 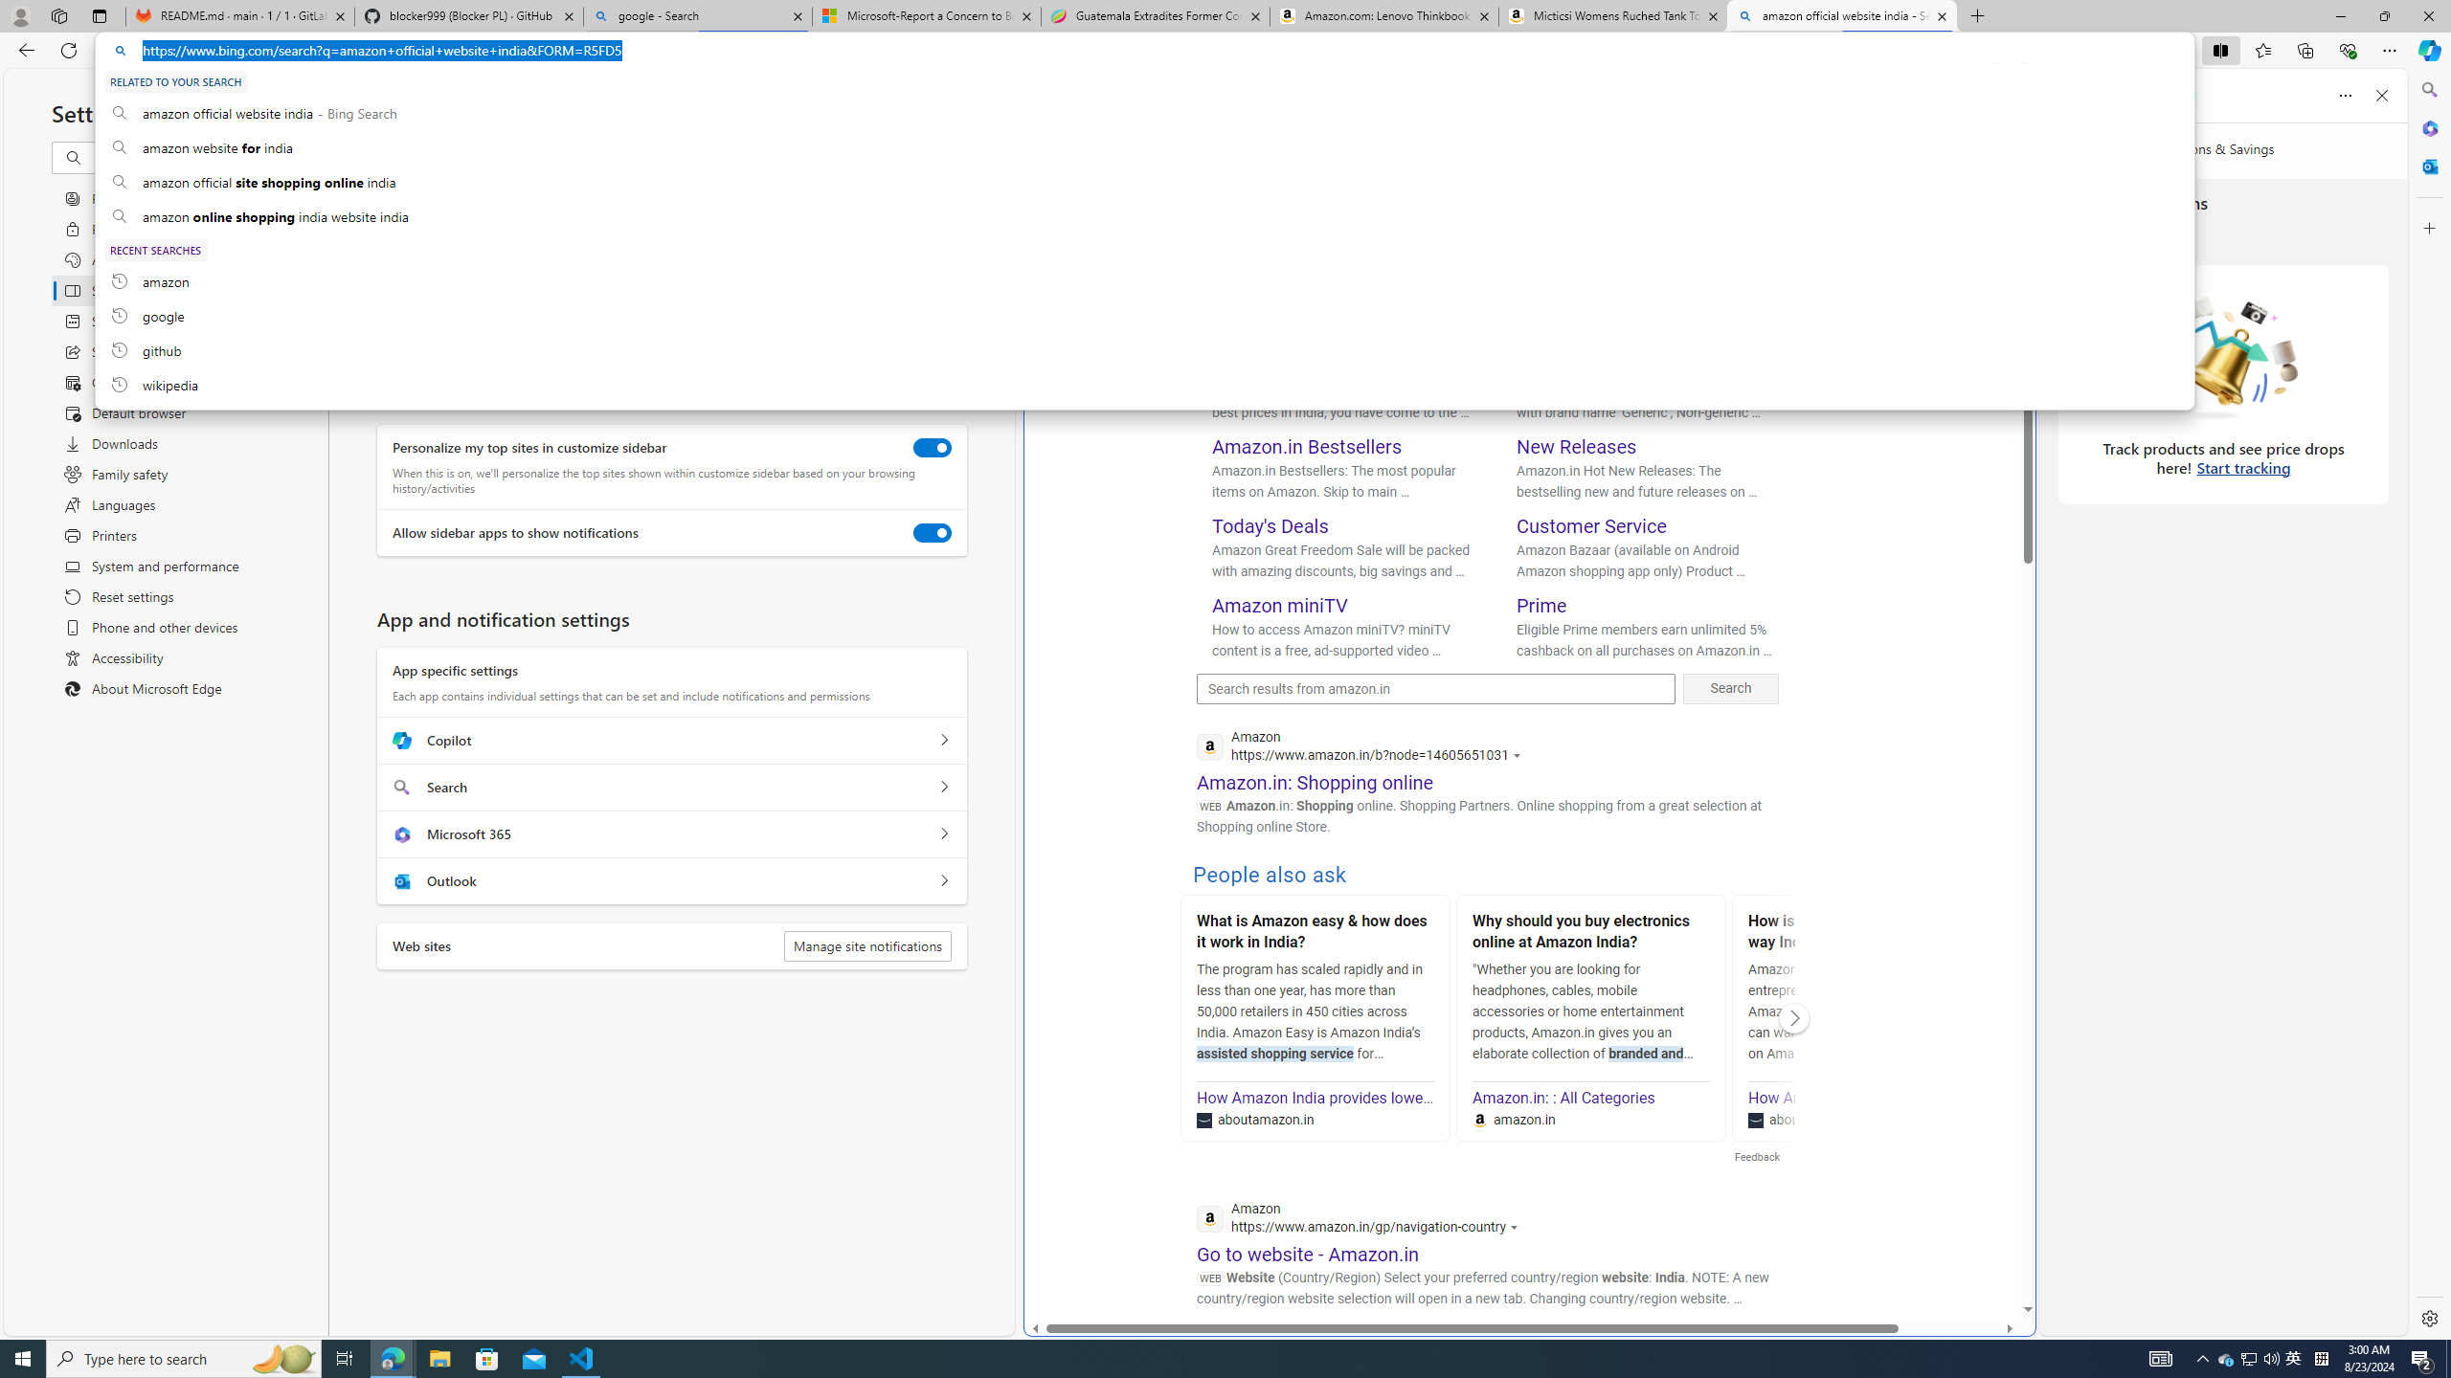 What do you see at coordinates (197, 157) in the screenshot?
I see `Search settings` at bounding box center [197, 157].